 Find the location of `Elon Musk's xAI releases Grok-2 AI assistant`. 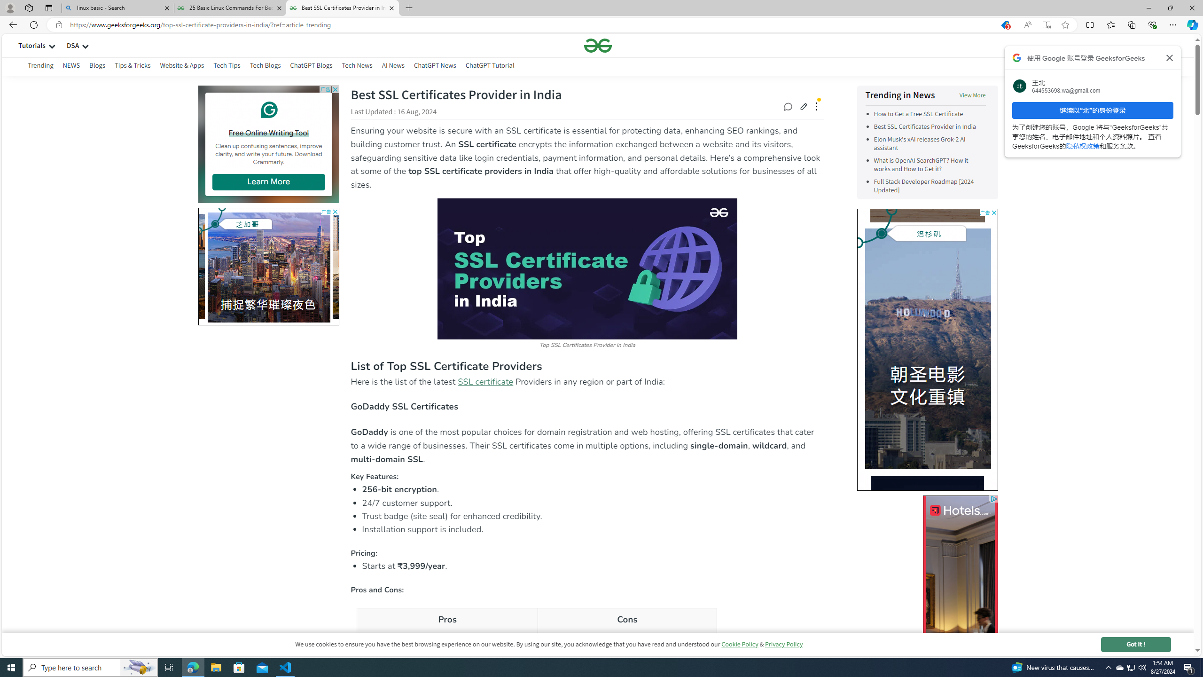

Elon Musk's xAI releases Grok-2 AI assistant is located at coordinates (930, 144).